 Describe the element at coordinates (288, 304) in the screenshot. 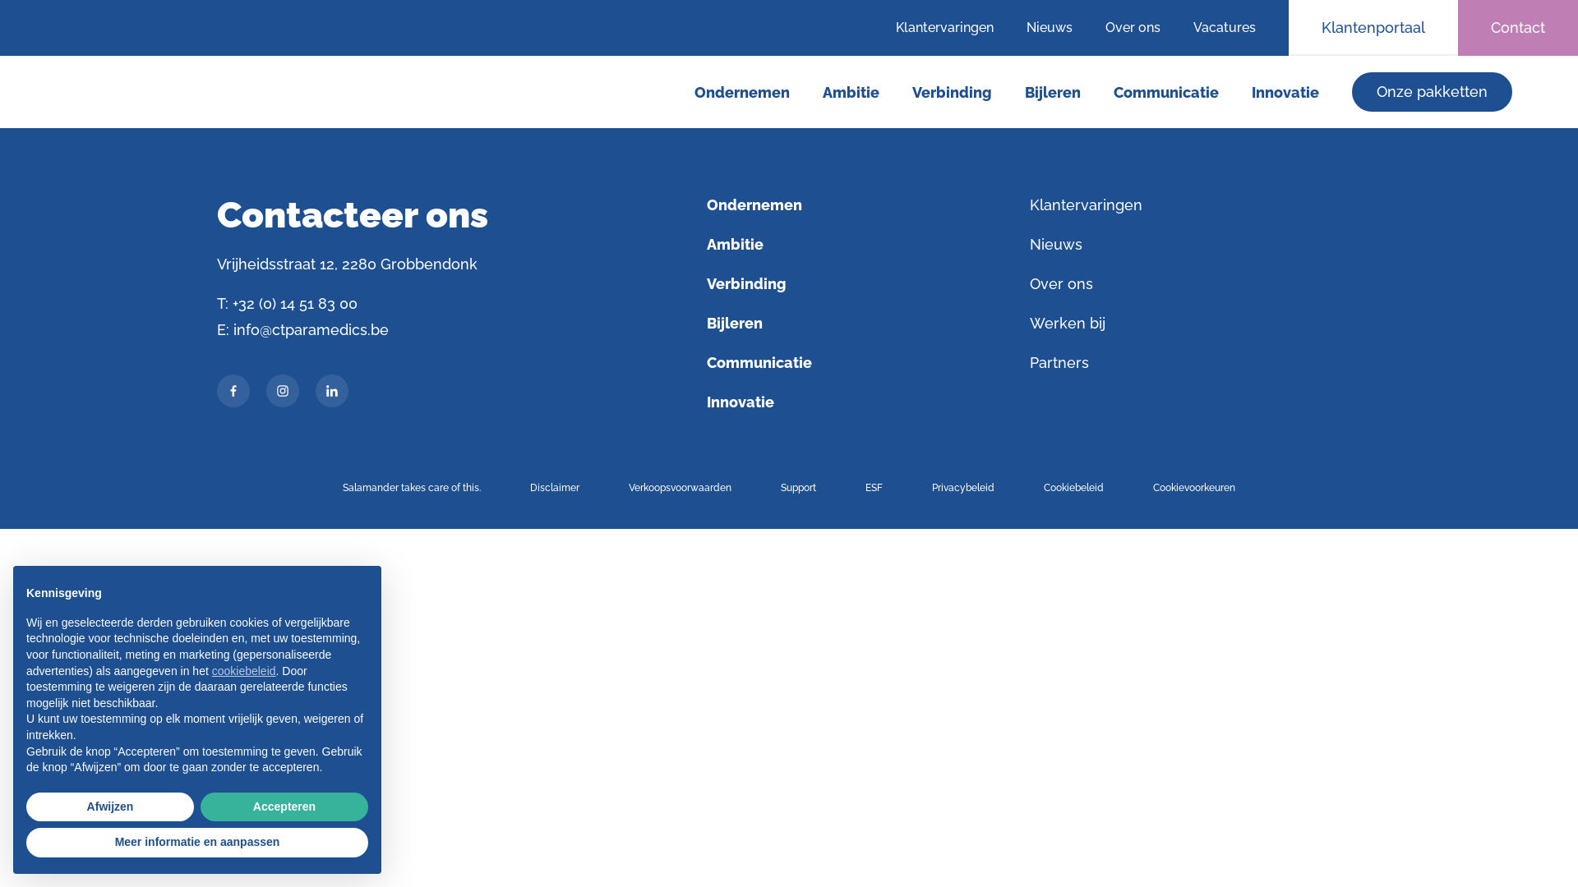

I see `T: +32 (0) 14 51 83 00` at that location.